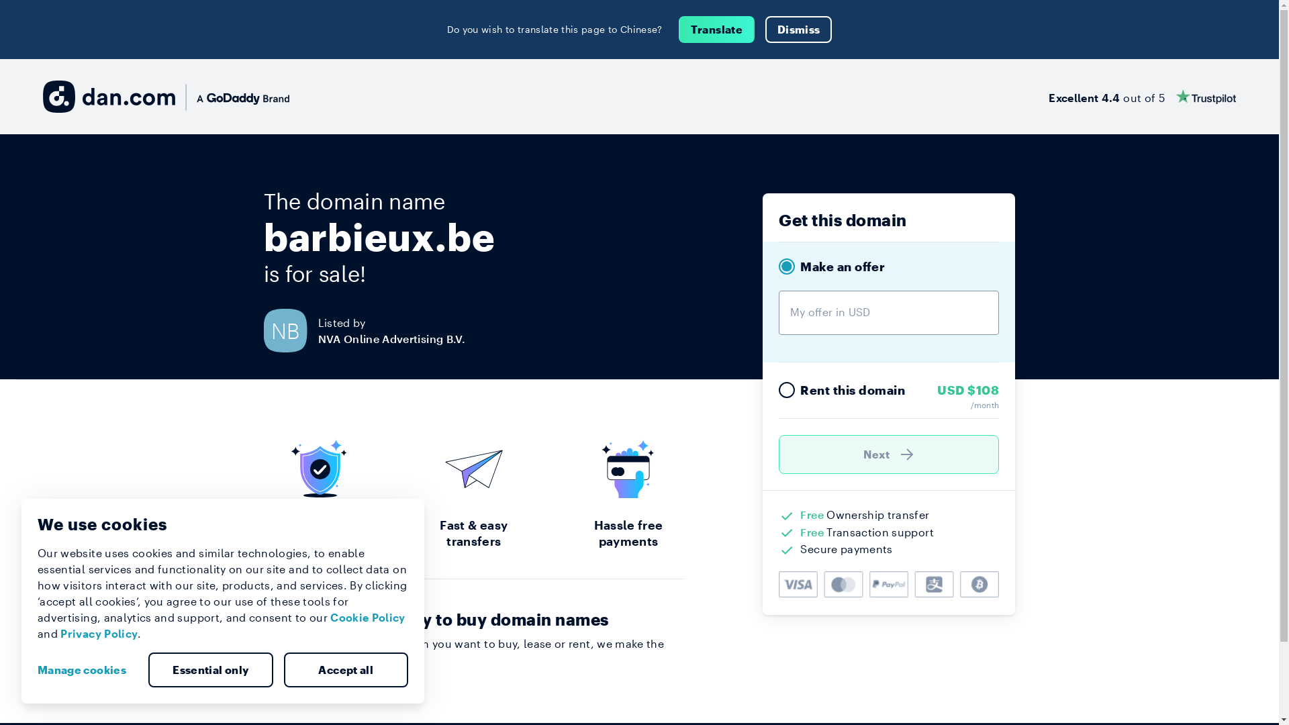  I want to click on Excellent 4.4 out of 5, so click(1143, 97).